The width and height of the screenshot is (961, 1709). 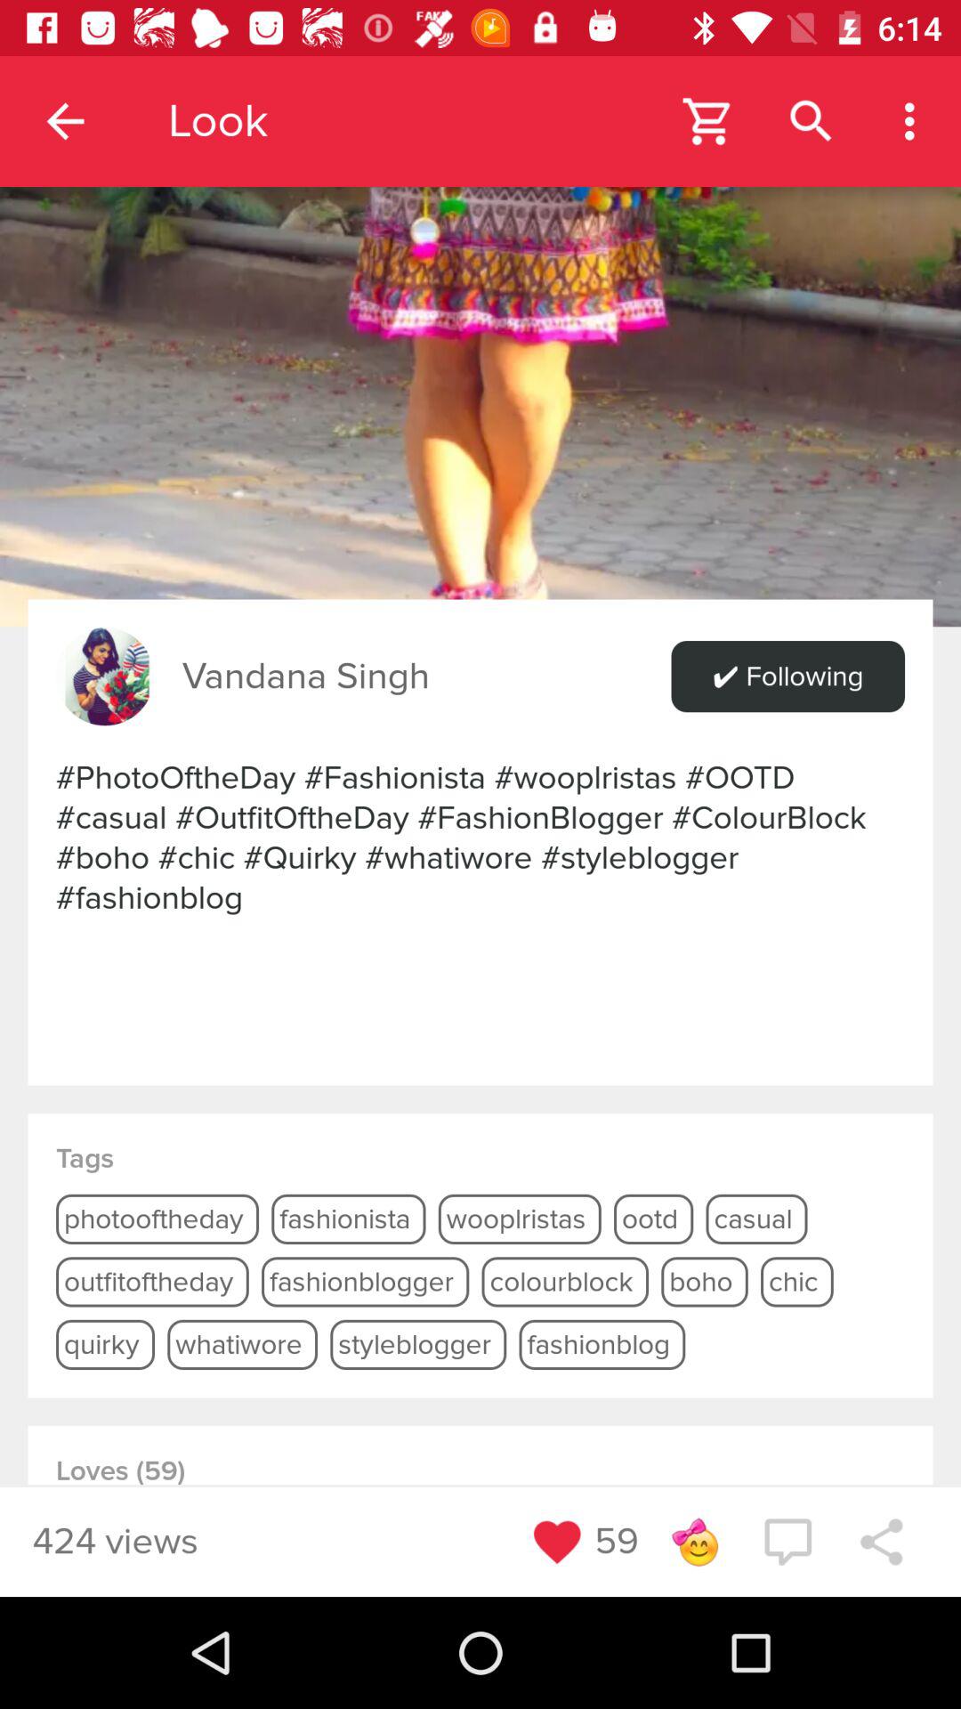 I want to click on view shopping basket, so click(x=708, y=121).